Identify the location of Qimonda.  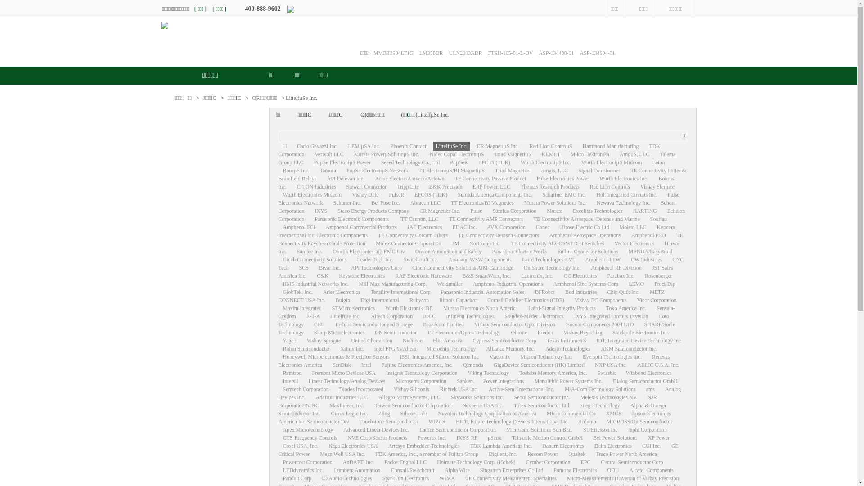
(473, 365).